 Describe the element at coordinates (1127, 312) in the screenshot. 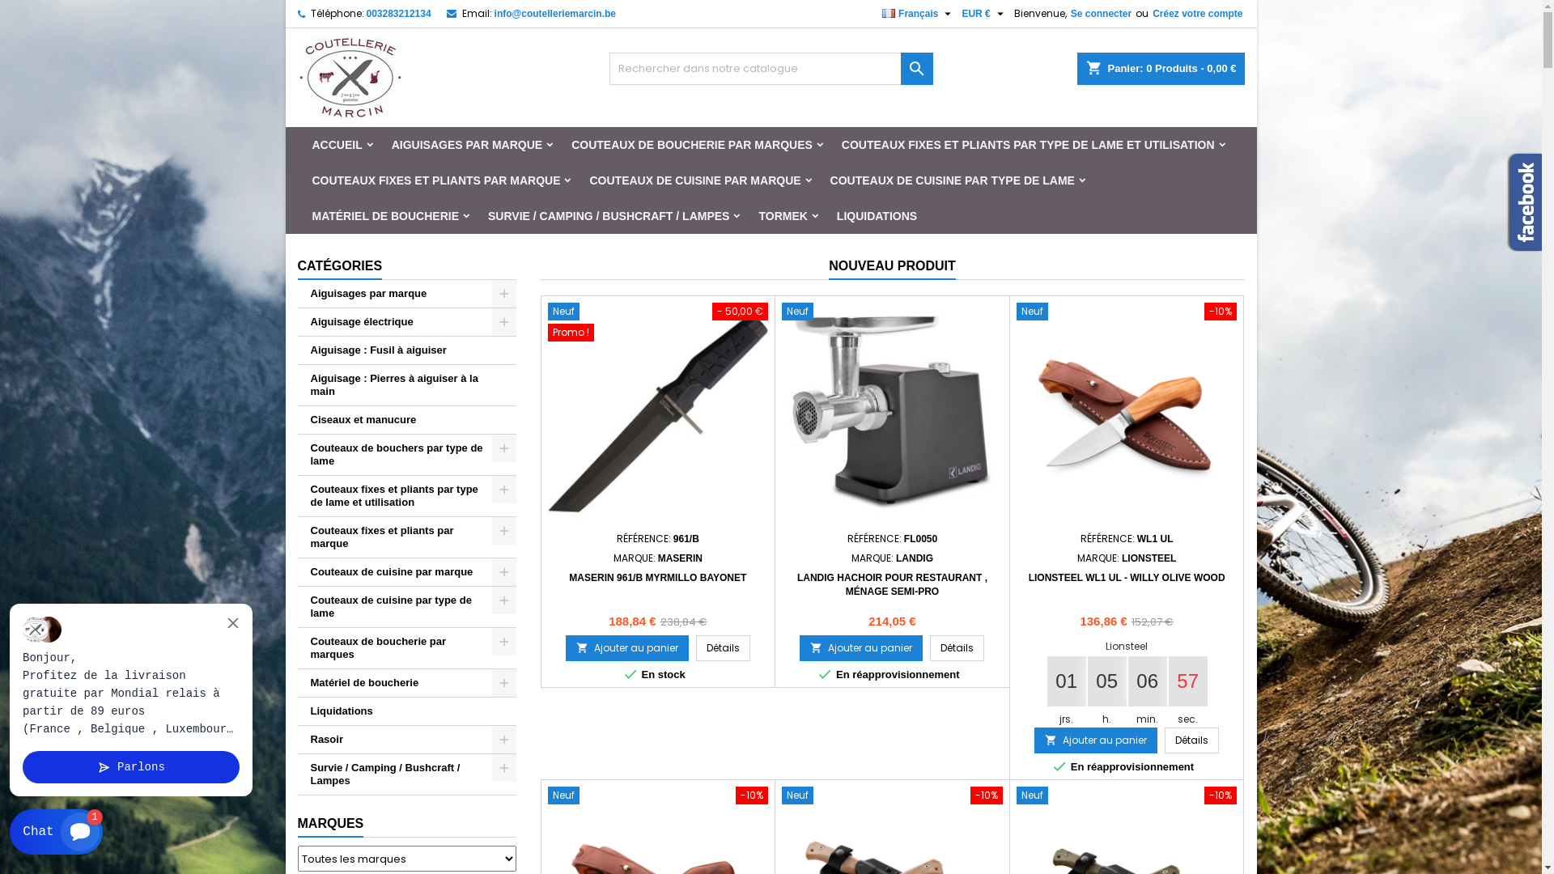

I see `-10%
Neuf` at that location.